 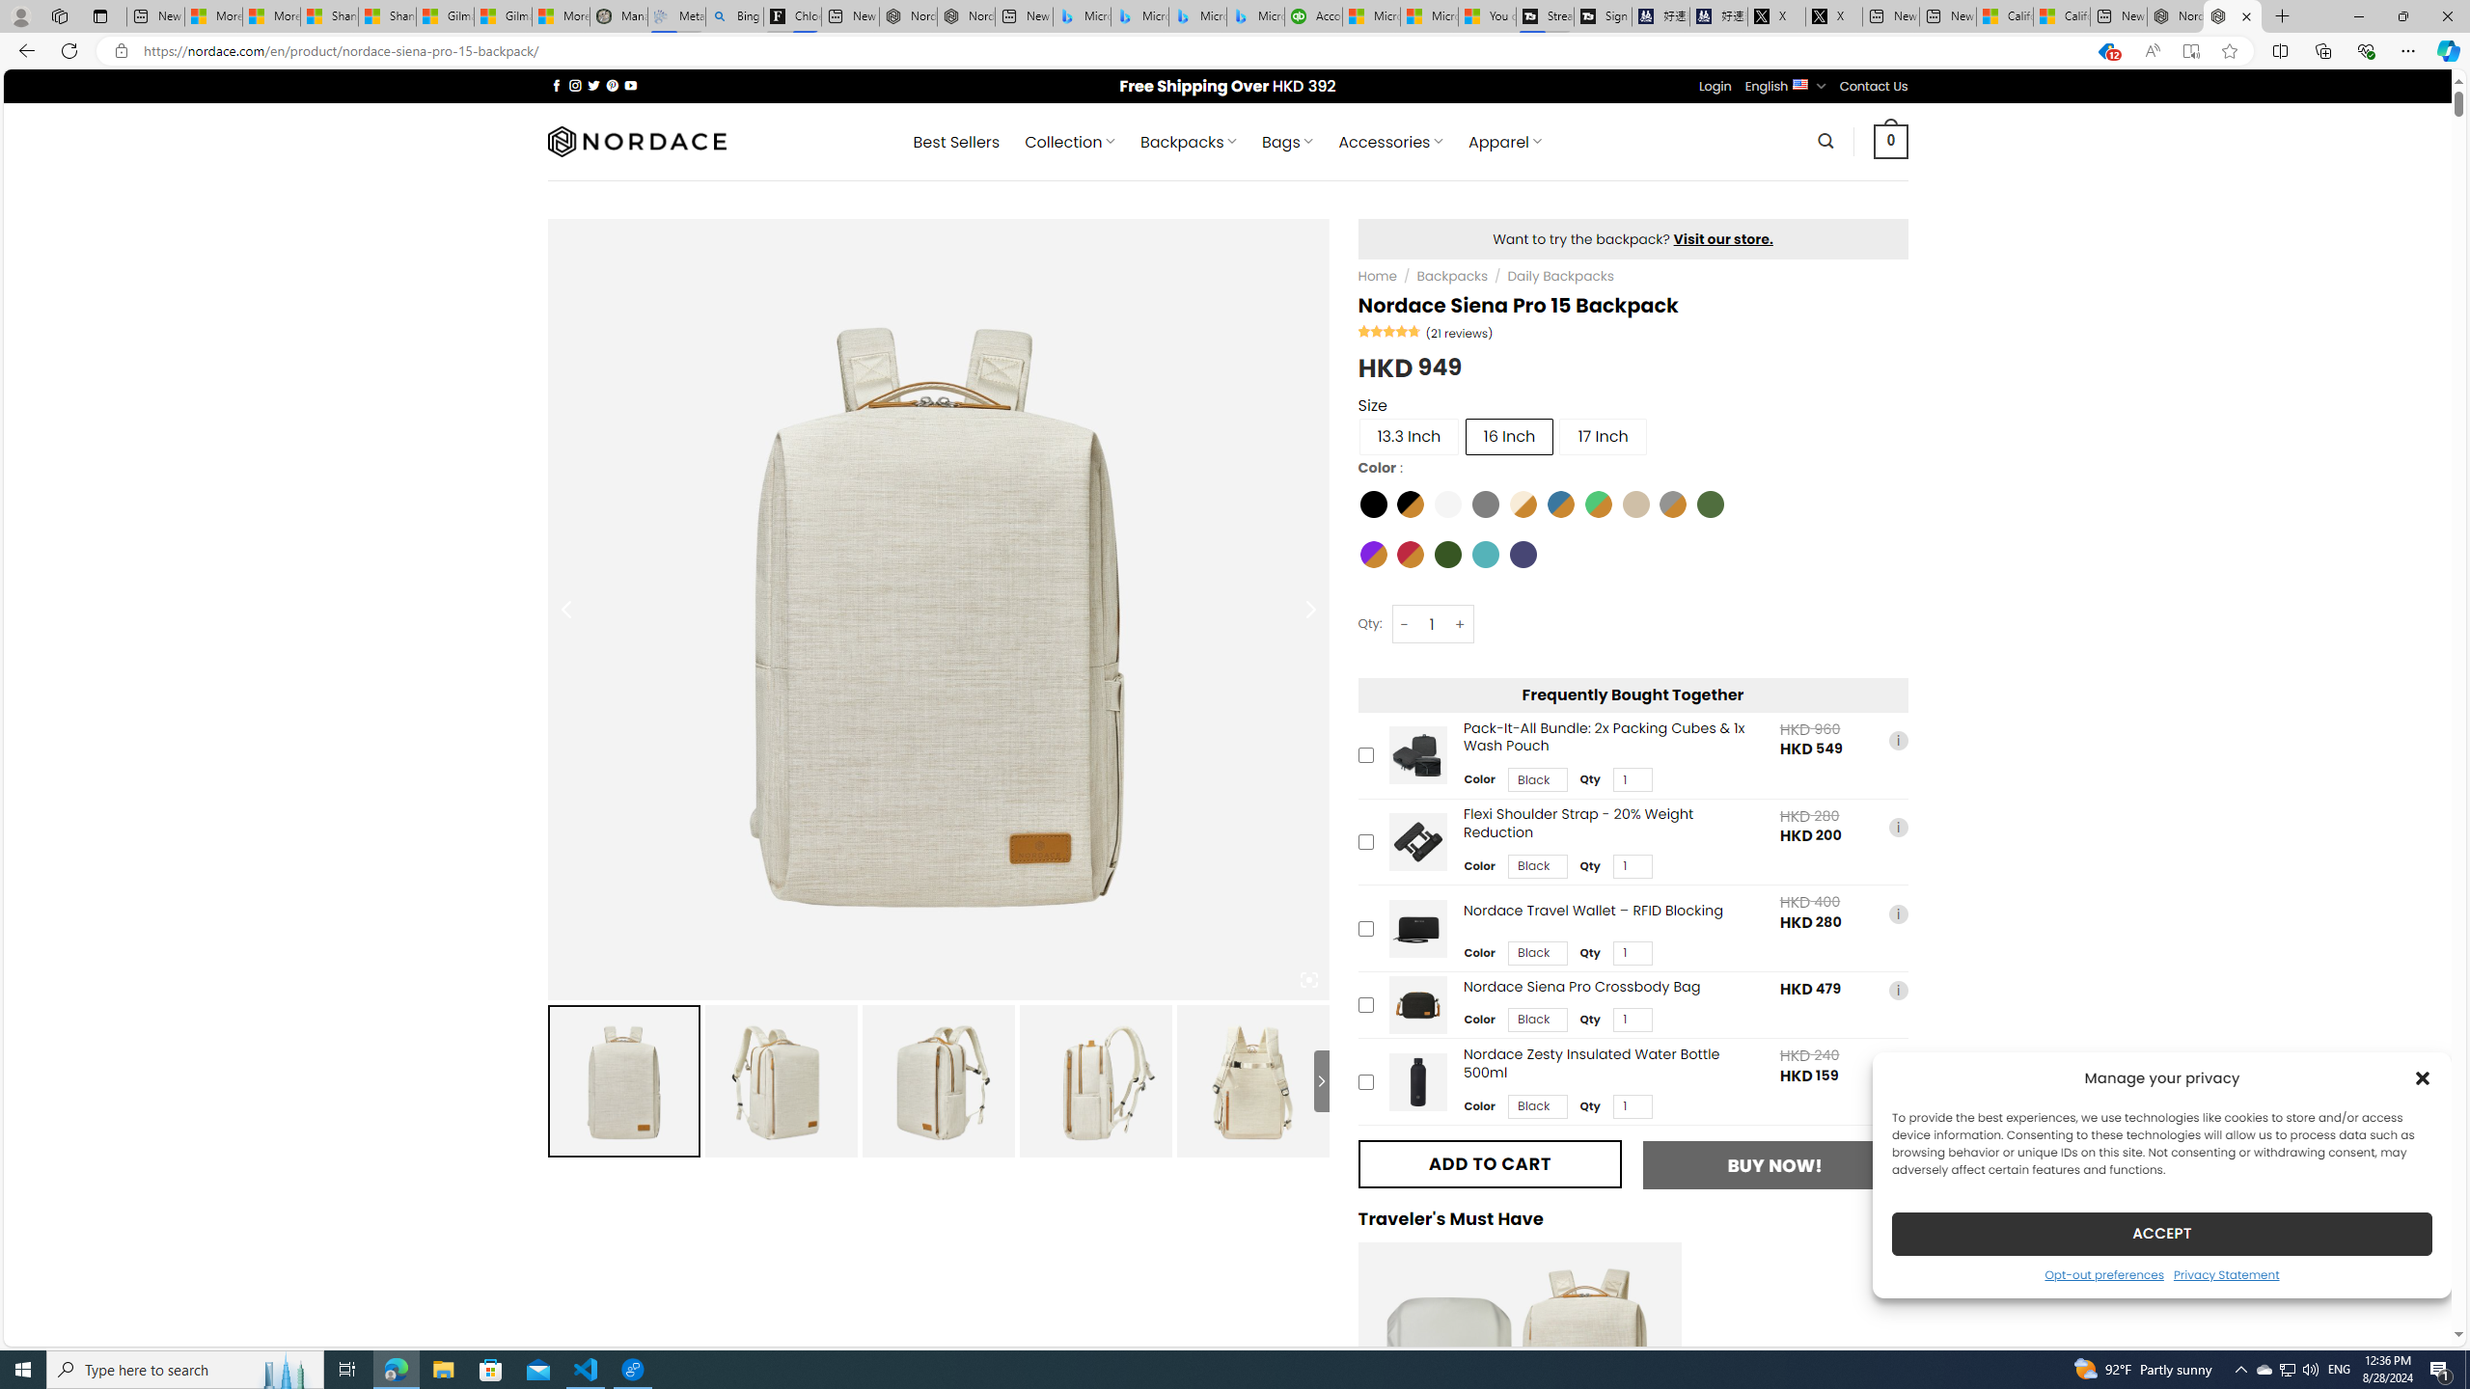 What do you see at coordinates (619, 16) in the screenshot?
I see `Manatee Mortality Statistics | FWC` at bounding box center [619, 16].